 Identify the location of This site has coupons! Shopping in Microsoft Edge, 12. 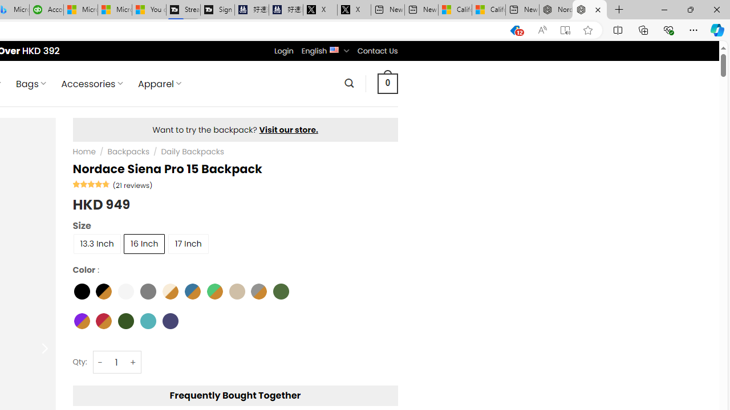
(514, 30).